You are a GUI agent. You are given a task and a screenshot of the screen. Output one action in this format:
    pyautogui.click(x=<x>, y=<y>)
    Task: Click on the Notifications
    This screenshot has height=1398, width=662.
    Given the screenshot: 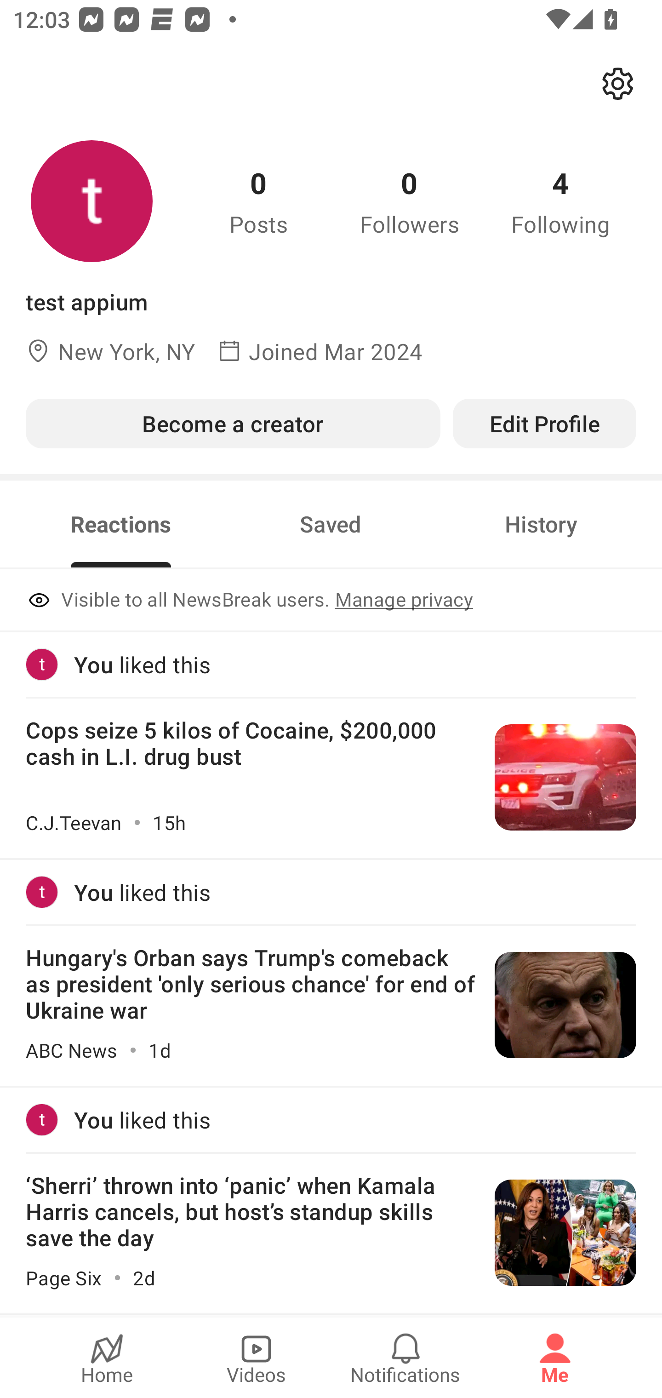 What is the action you would take?
    pyautogui.click(x=405, y=1358)
    